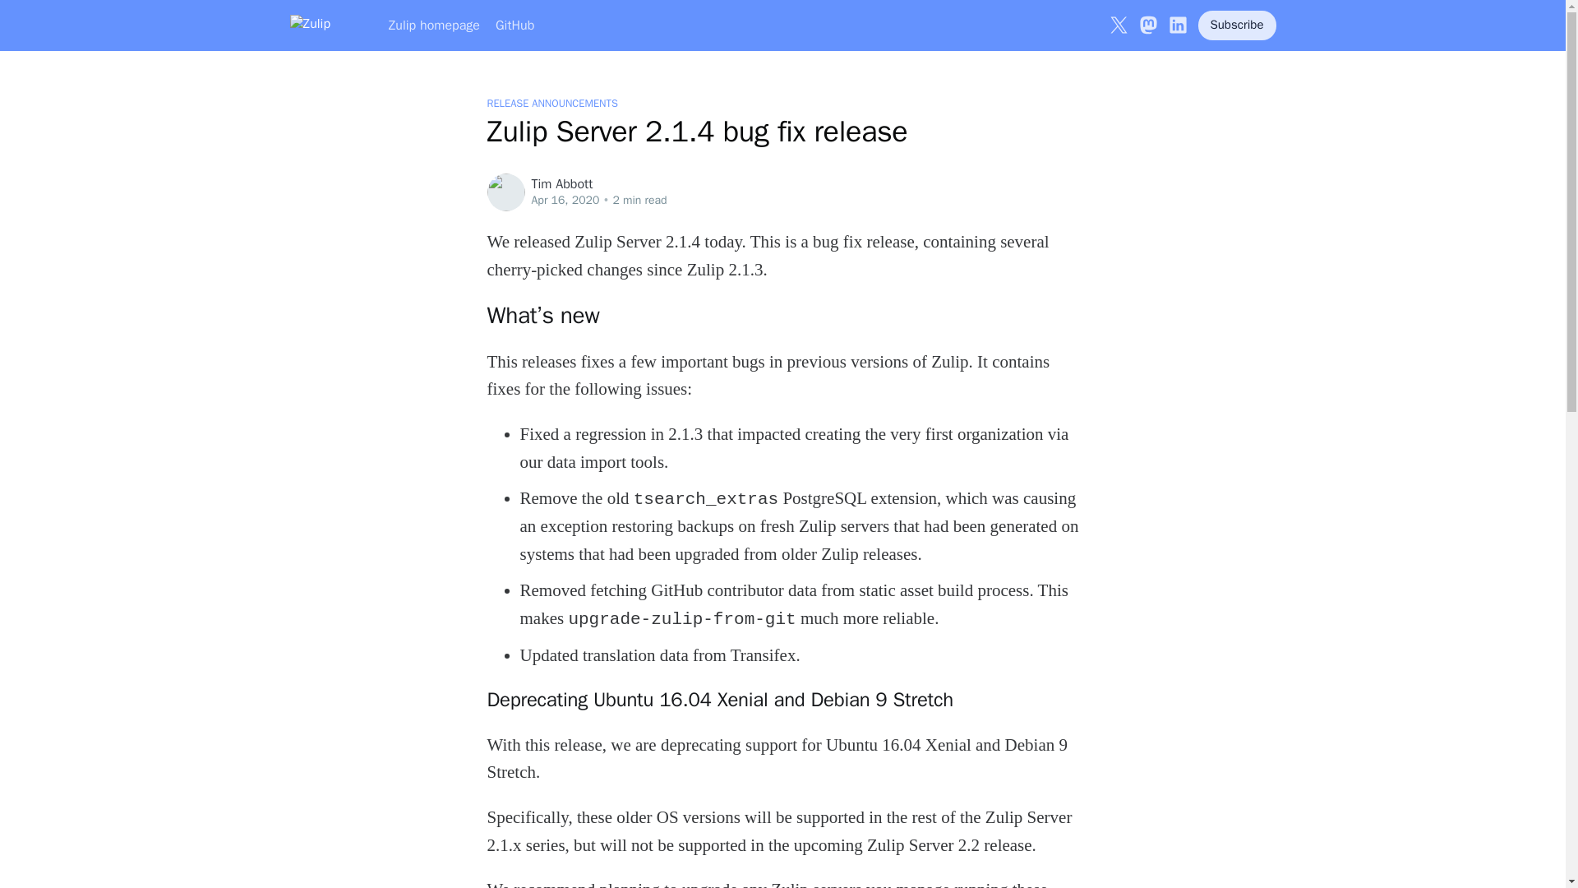 This screenshot has height=888, width=1578. I want to click on Tim Abbott, so click(804, 184).